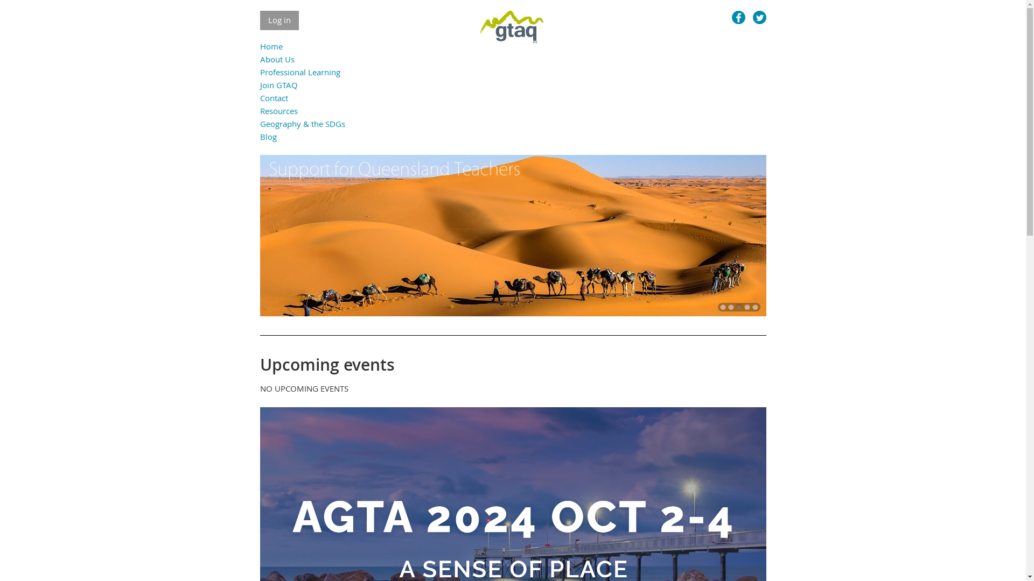 The image size is (1034, 581). I want to click on Home, so click(271, 46).